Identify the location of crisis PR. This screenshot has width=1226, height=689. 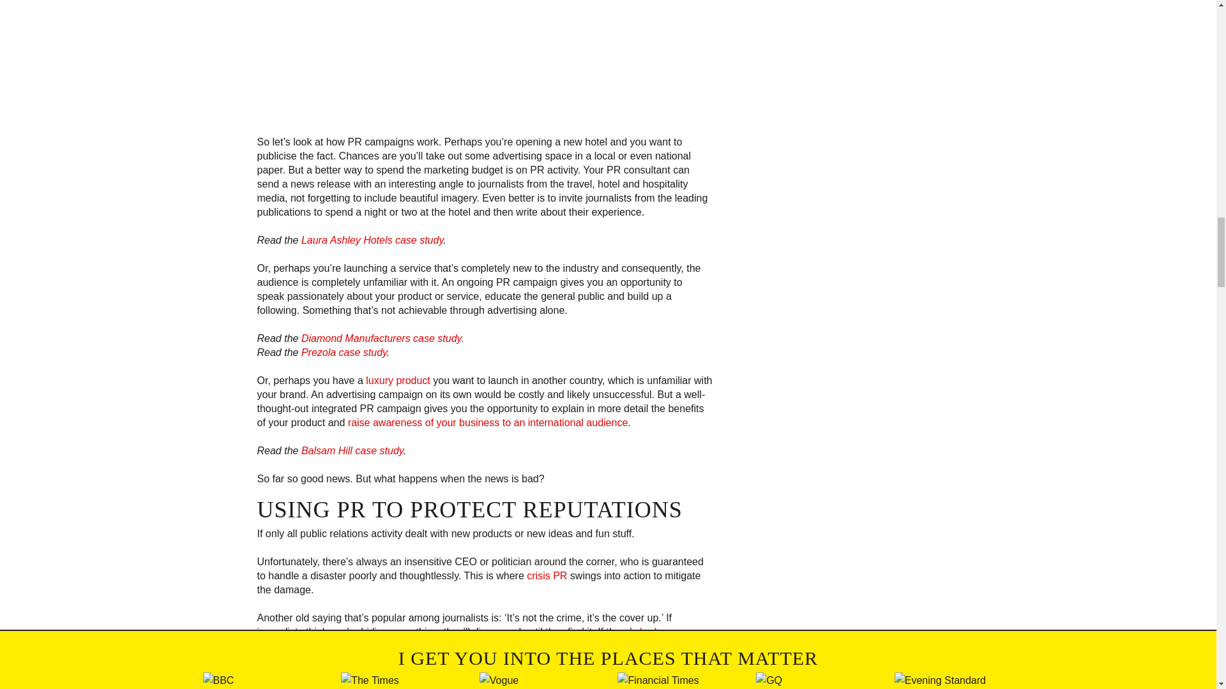
(547, 575).